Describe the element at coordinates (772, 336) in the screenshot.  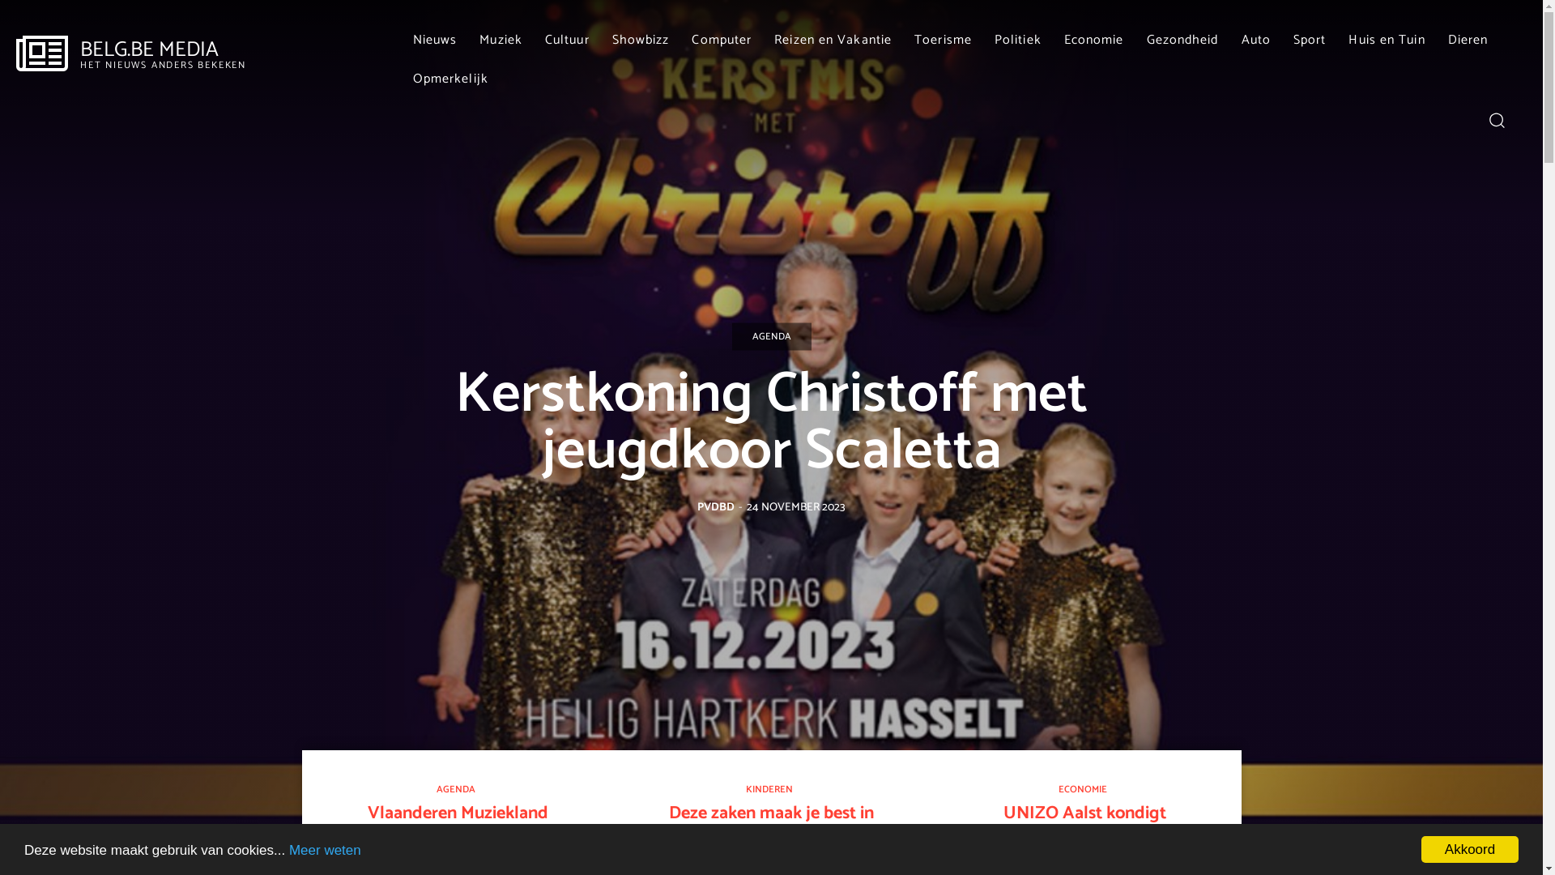
I see `AGENDA` at that location.